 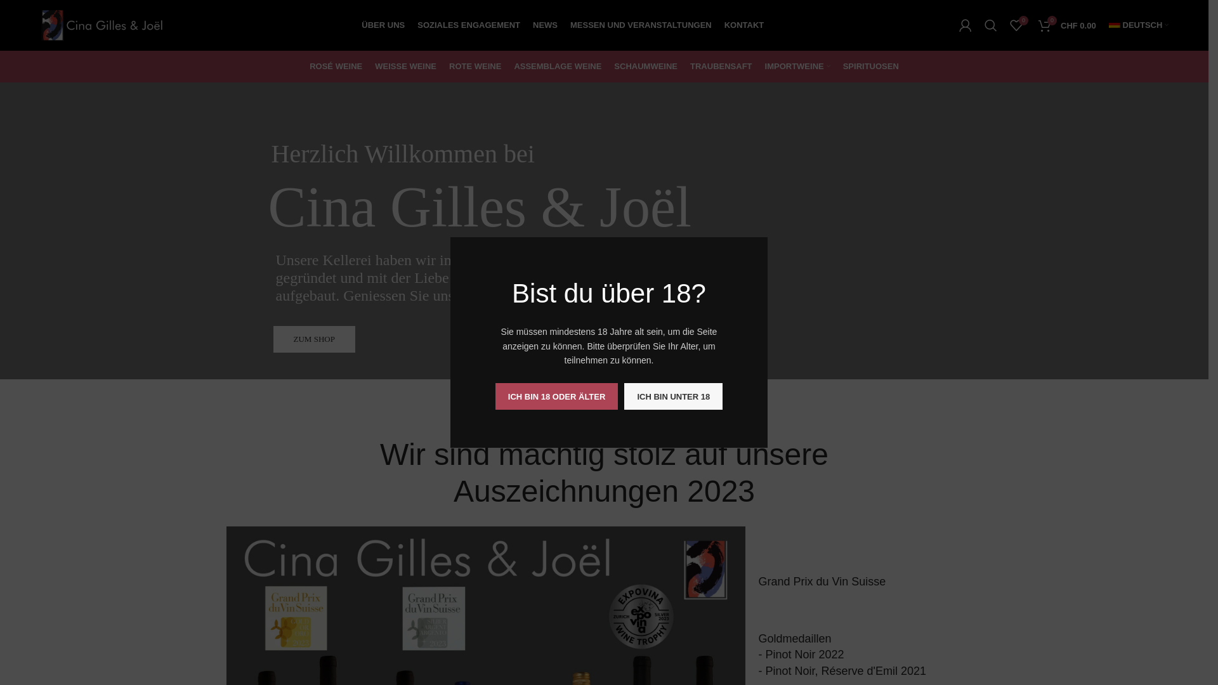 I want to click on ZUM SHOP, so click(x=315, y=339).